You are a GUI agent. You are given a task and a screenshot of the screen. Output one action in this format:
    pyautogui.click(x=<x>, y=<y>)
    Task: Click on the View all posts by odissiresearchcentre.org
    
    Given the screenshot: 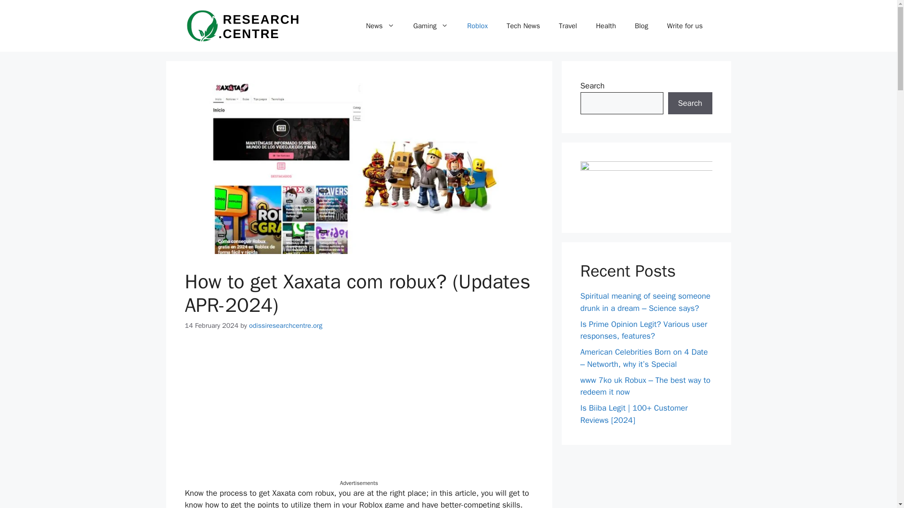 What is the action you would take?
    pyautogui.click(x=286, y=325)
    